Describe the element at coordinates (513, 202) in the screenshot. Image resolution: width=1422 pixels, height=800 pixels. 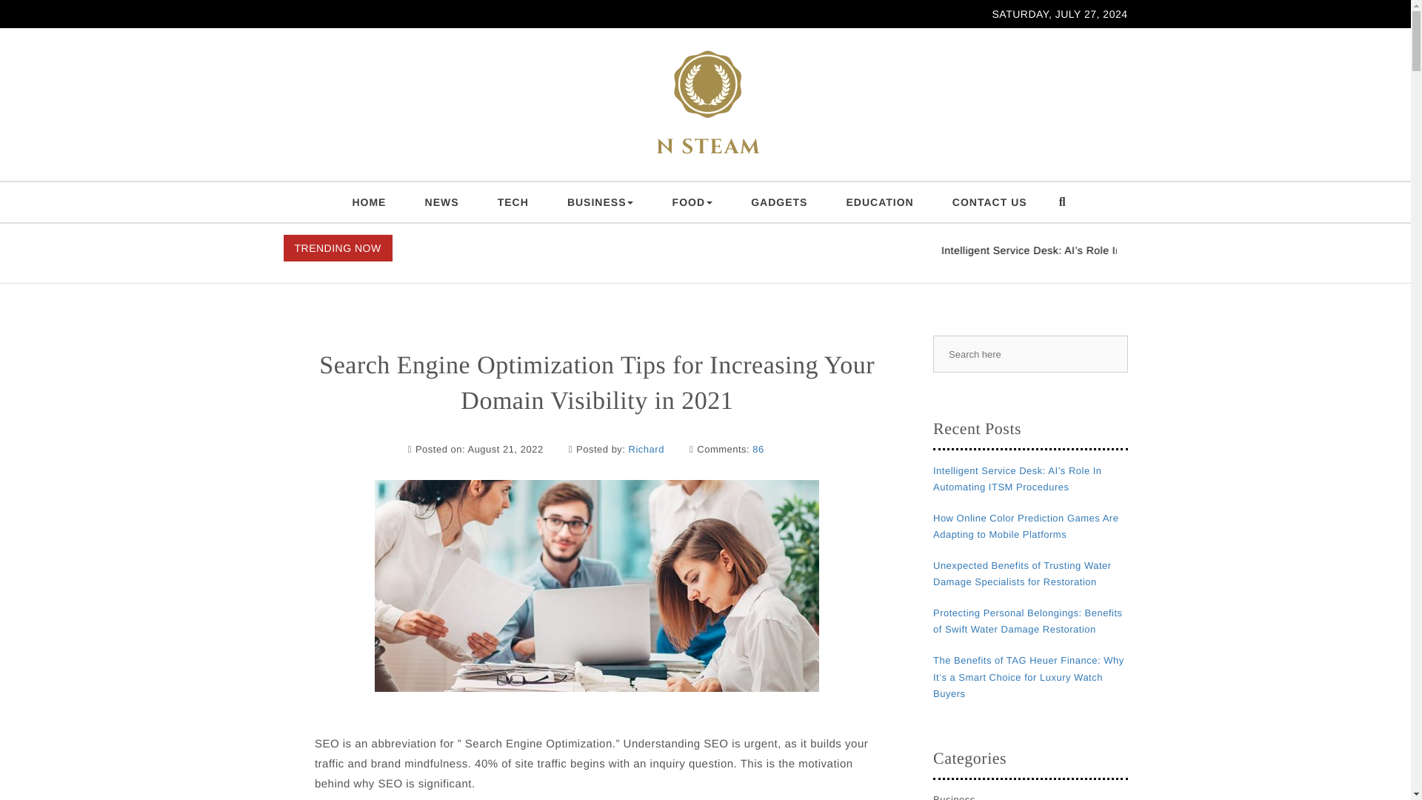
I see `TECH` at that location.